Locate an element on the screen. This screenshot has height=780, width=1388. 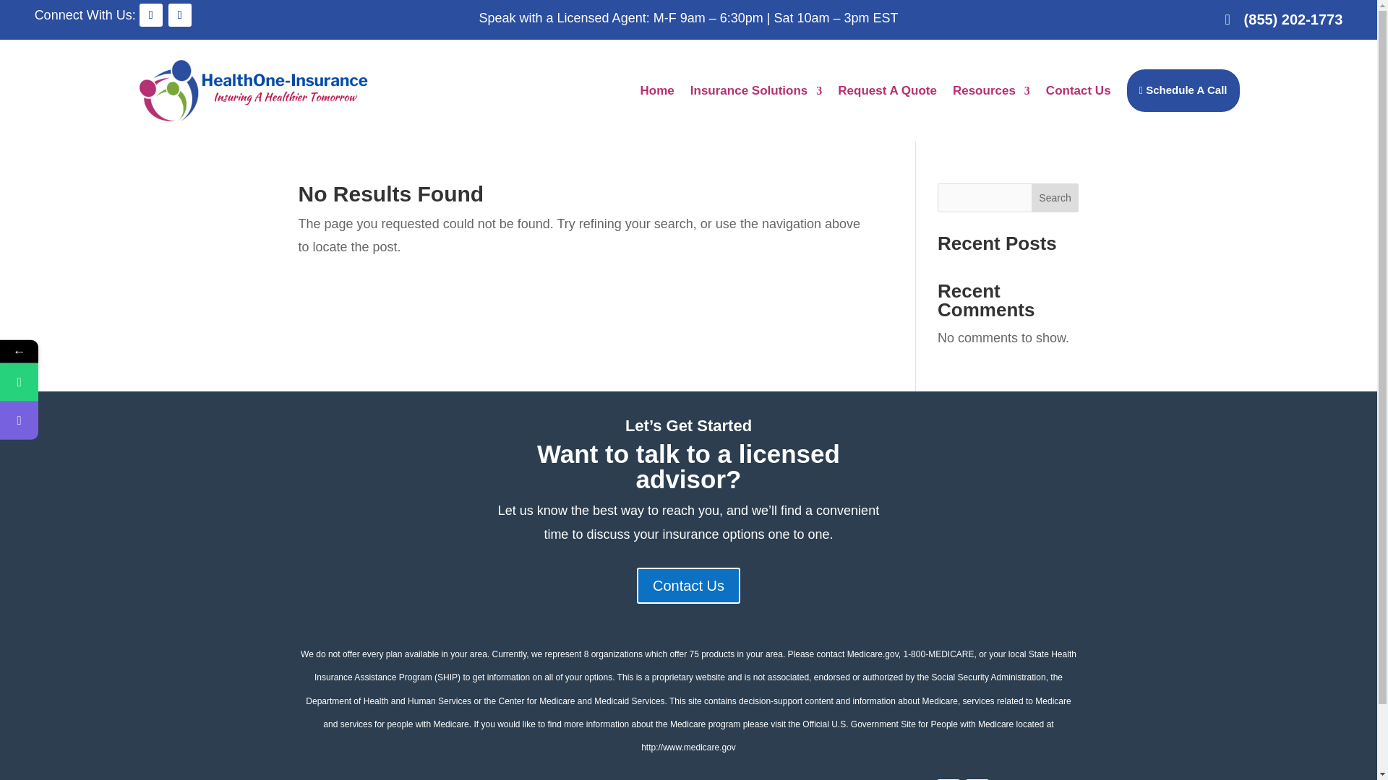
Schedule A Call is located at coordinates (1183, 90).